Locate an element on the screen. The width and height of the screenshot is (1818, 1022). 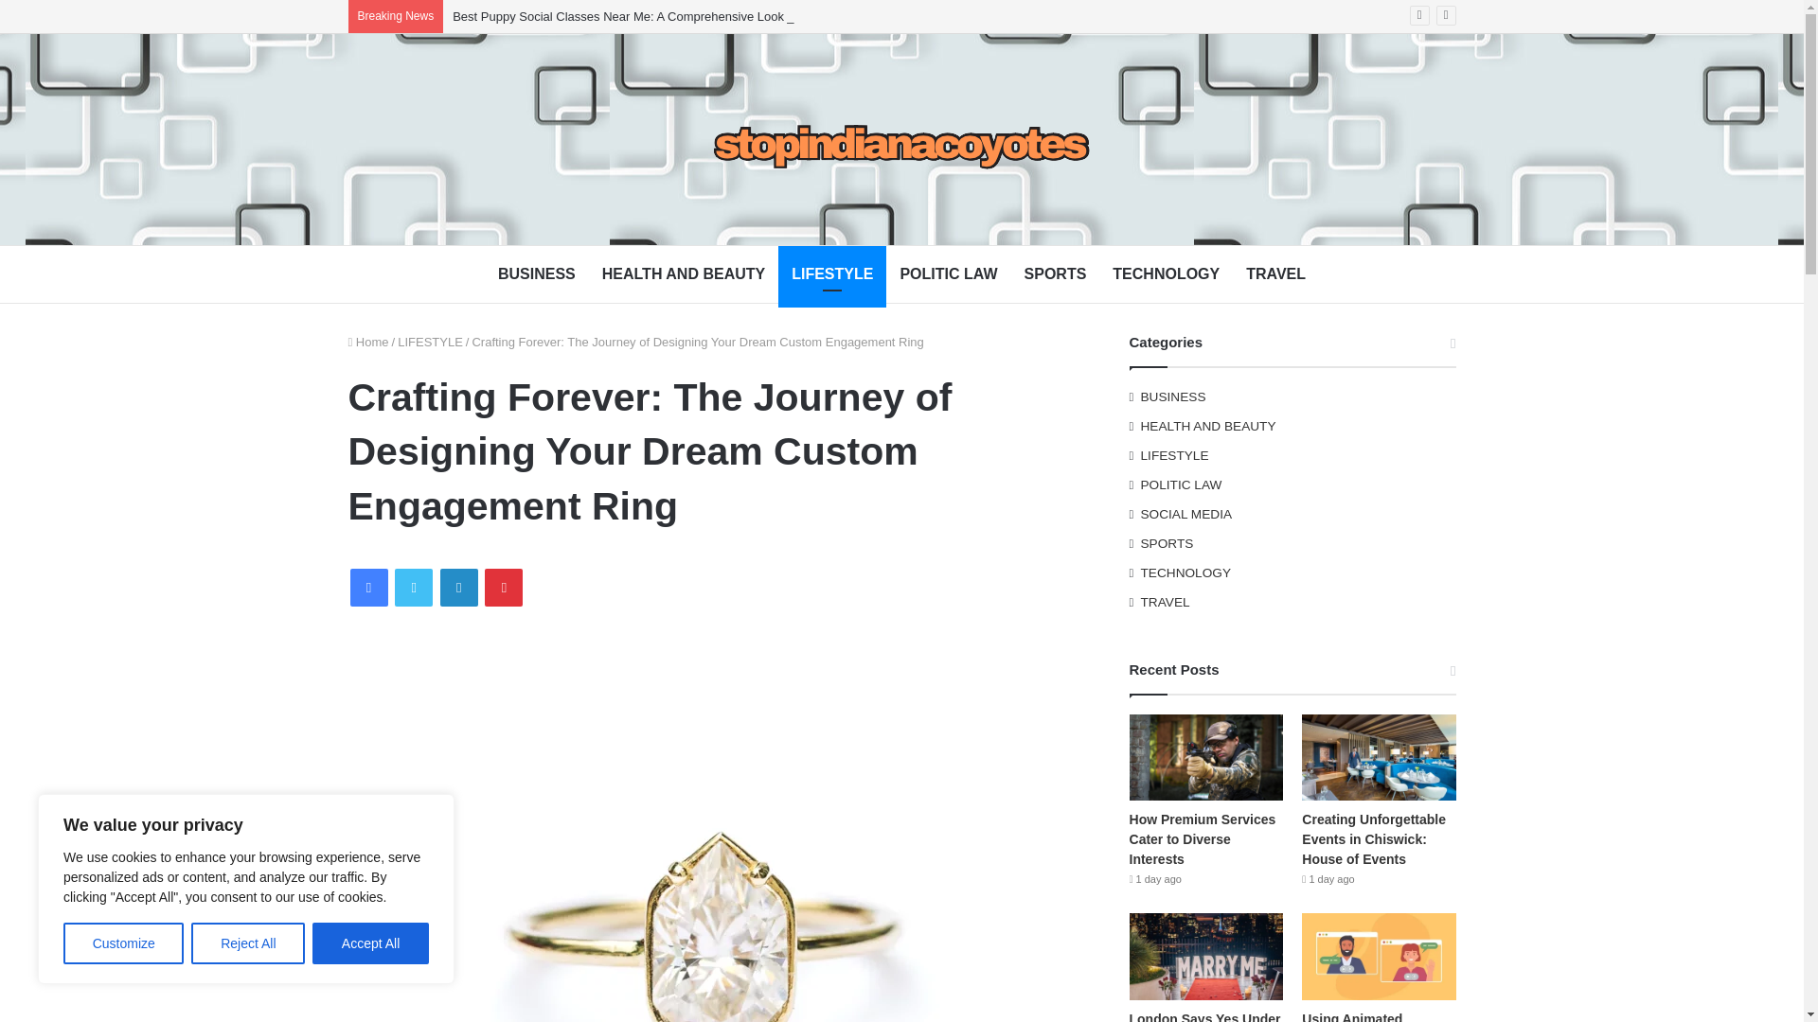
Facebook is located at coordinates (369, 587).